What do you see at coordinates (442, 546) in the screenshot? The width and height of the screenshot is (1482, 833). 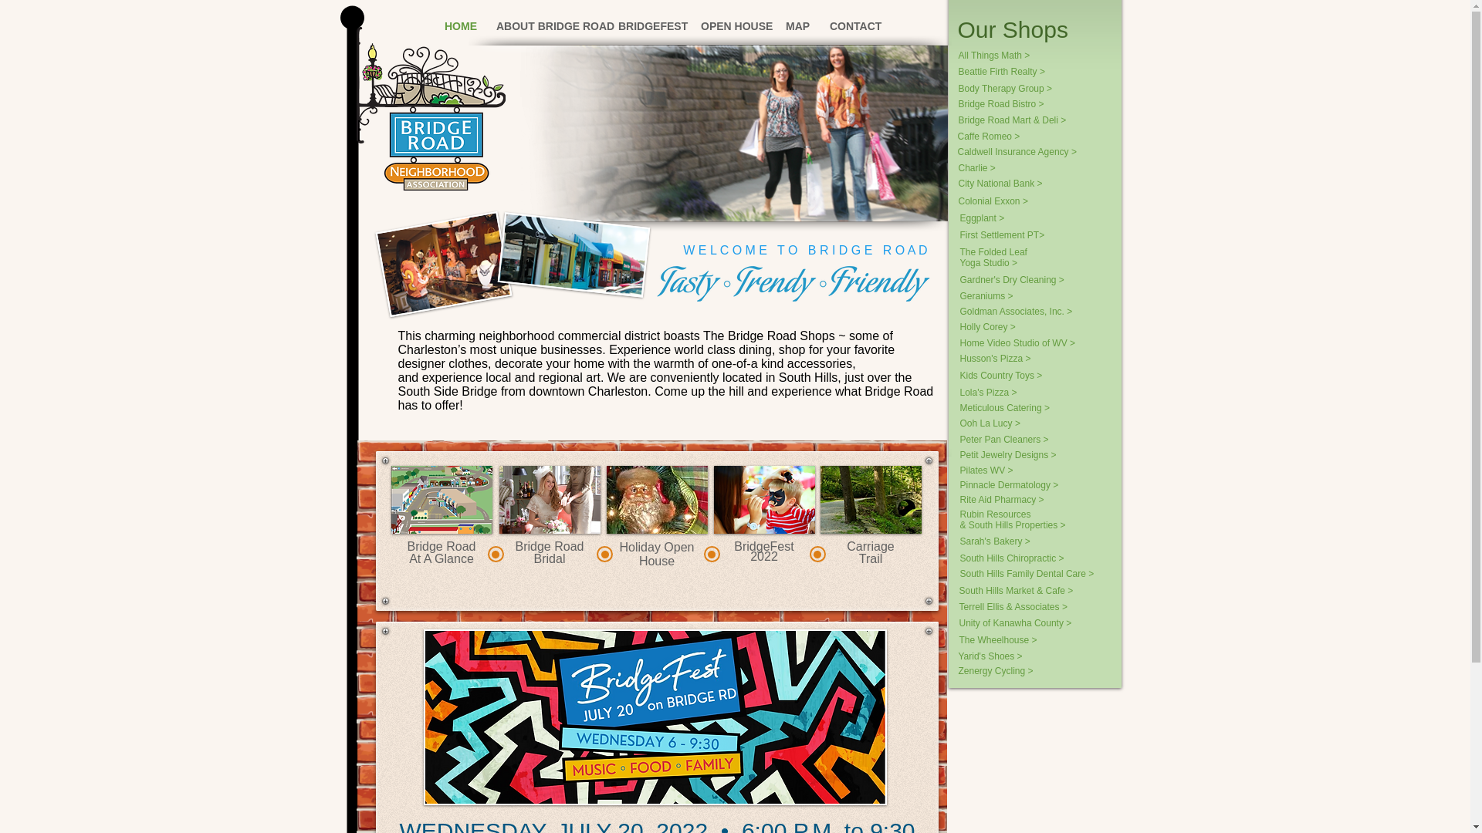 I see `Bridal` at bounding box center [442, 546].